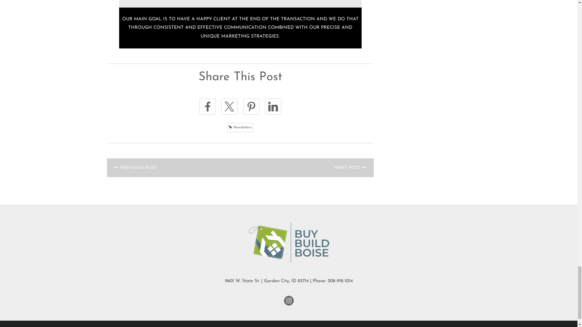 This screenshot has height=327, width=582. Describe the element at coordinates (289, 300) in the screenshot. I see `Visit me on Instagram` at that location.